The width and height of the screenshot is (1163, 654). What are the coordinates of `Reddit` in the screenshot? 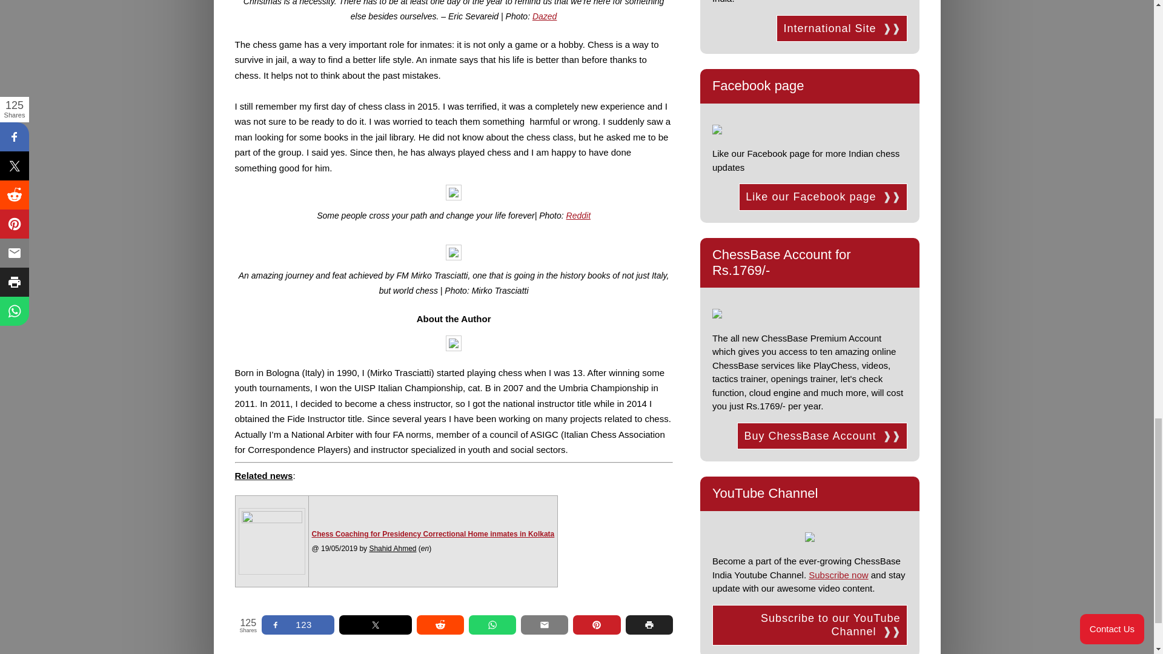 It's located at (578, 215).